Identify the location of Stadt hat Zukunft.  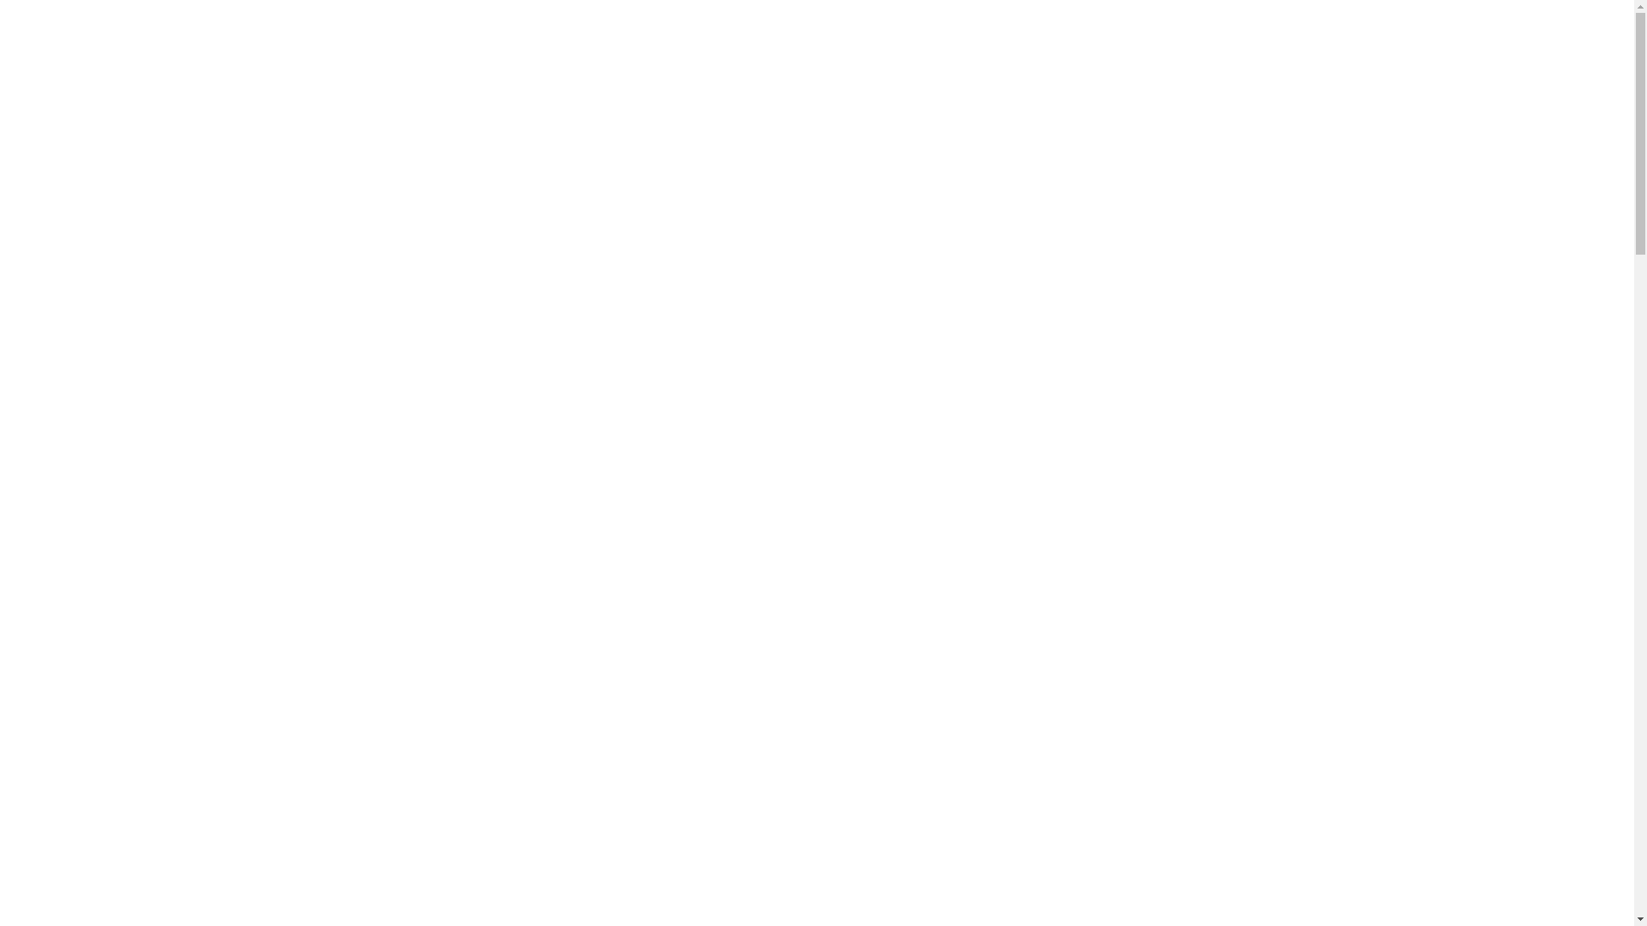
(857, 20).